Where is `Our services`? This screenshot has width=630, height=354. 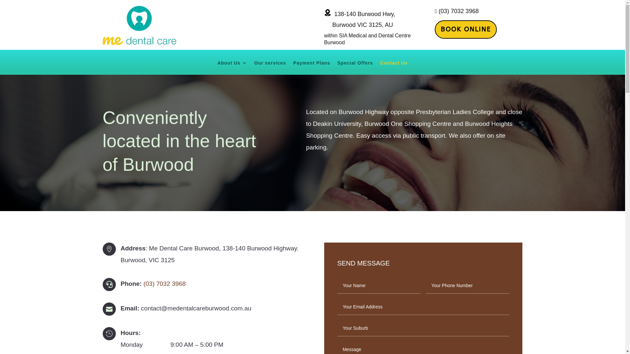
Our services is located at coordinates (270, 68).